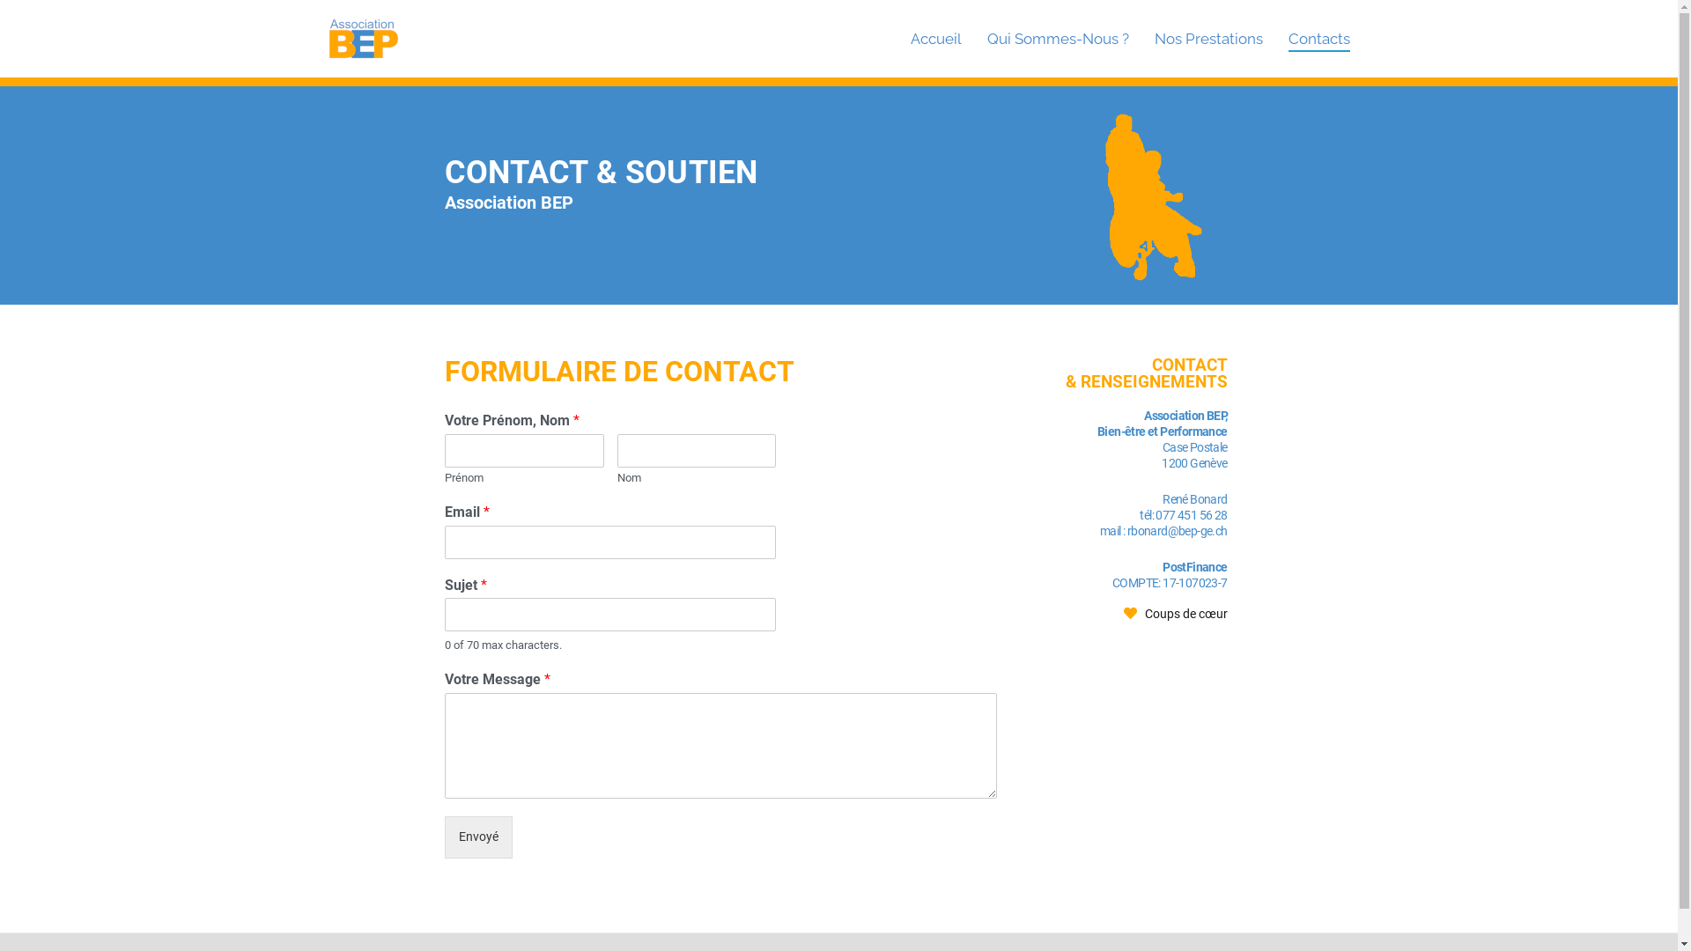 The width and height of the screenshot is (1691, 951). What do you see at coordinates (1059, 39) in the screenshot?
I see `Qui Sommes-Nous ?` at bounding box center [1059, 39].